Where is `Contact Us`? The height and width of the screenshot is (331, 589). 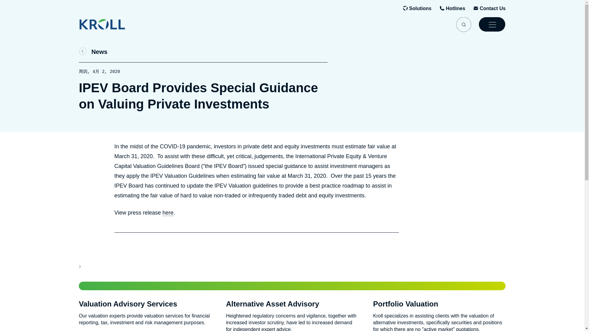
Contact Us is located at coordinates (493, 9).